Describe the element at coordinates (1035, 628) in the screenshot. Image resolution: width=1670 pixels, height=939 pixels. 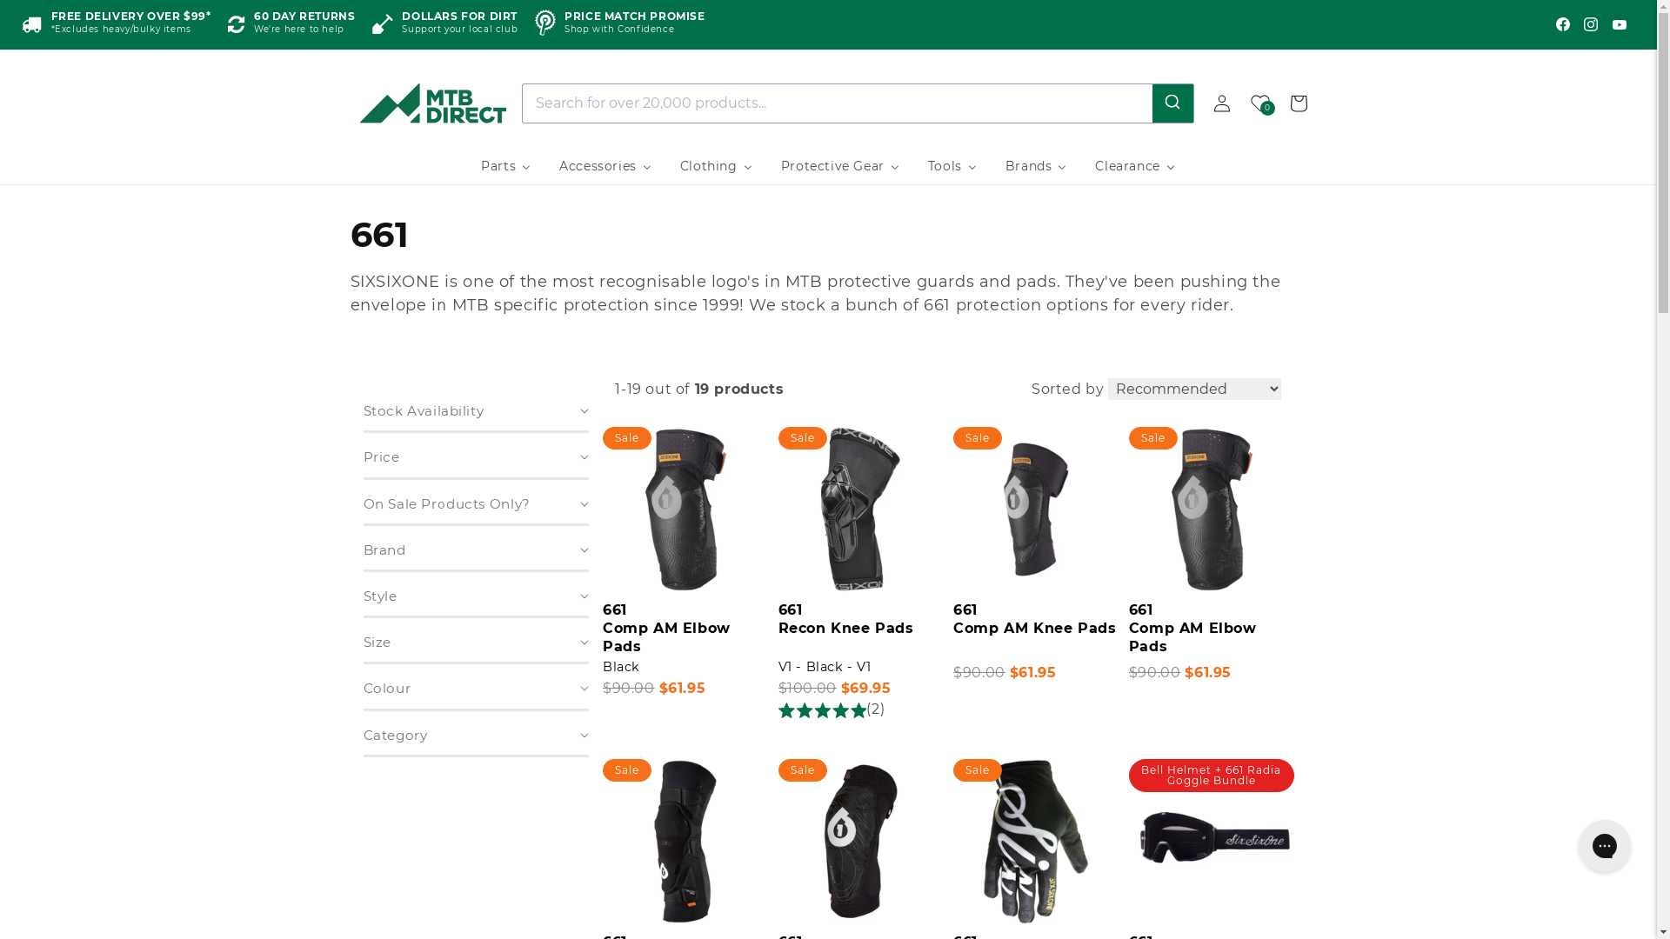
I see `Comp AM Knee Pads` at that location.